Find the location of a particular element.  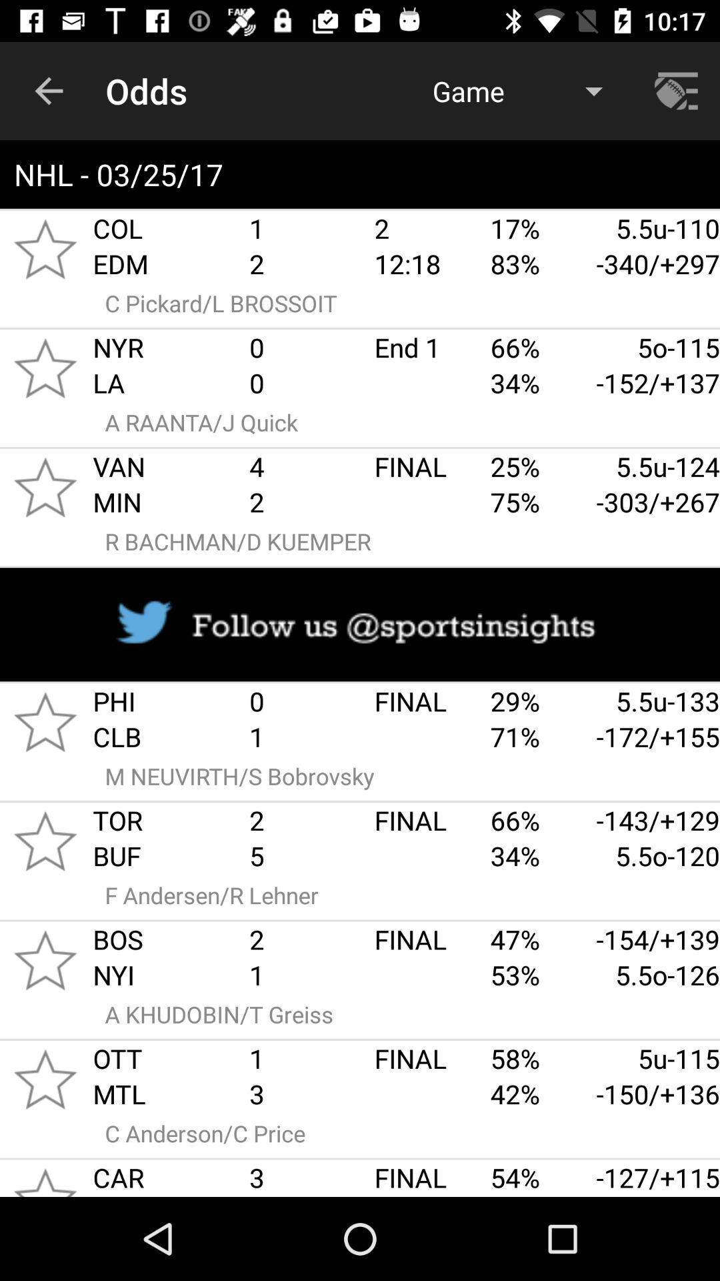

add to favorites is located at coordinates (45, 368).